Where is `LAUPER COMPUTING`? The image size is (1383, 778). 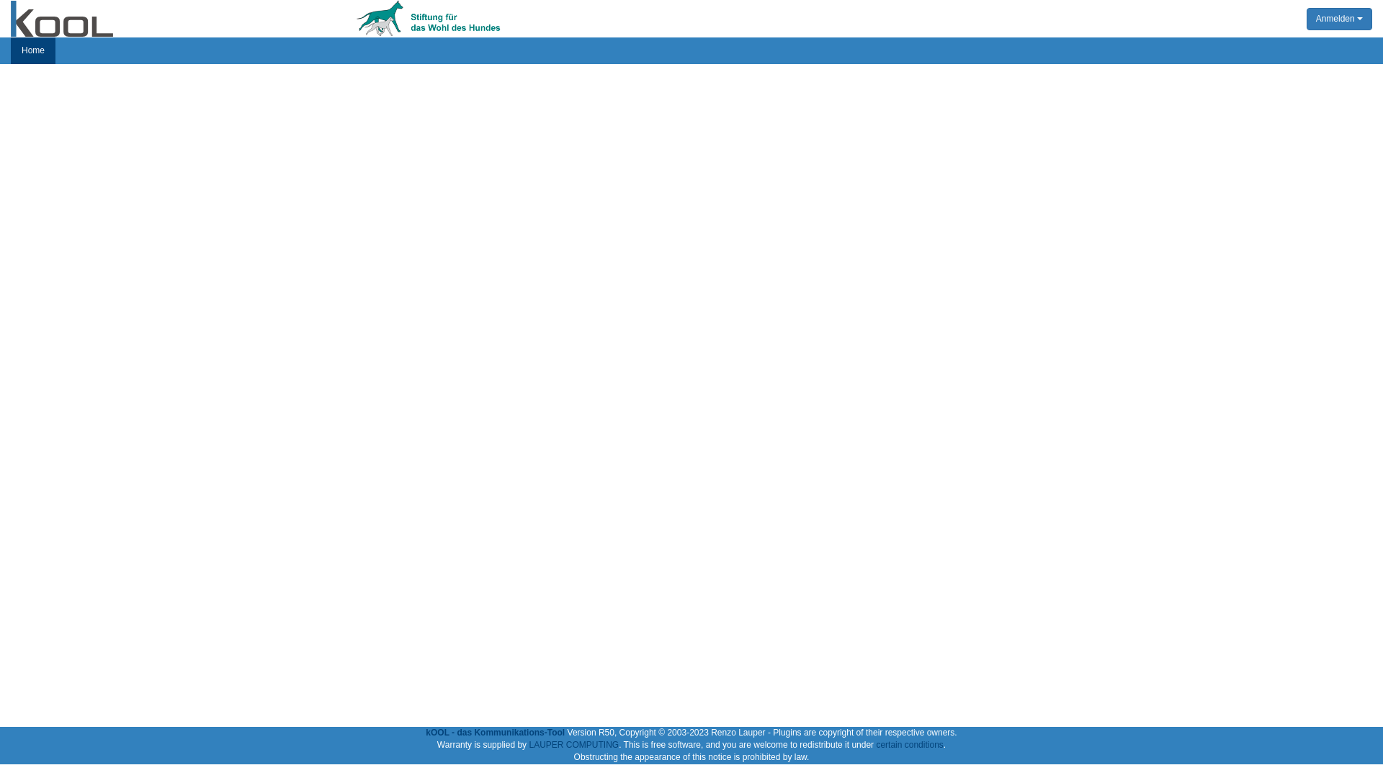 LAUPER COMPUTING is located at coordinates (573, 745).